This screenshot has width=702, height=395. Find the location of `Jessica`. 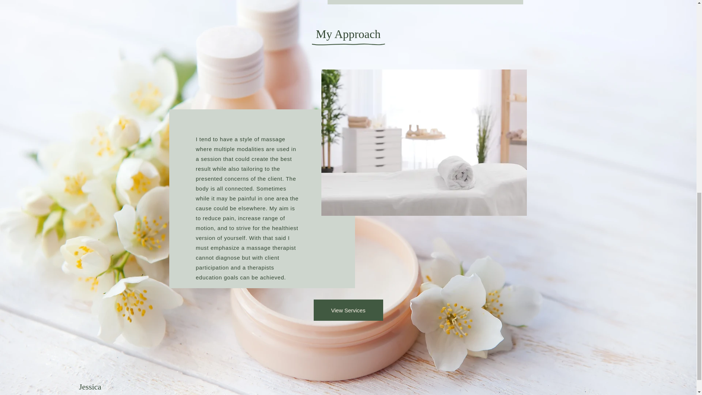

Jessica is located at coordinates (90, 387).